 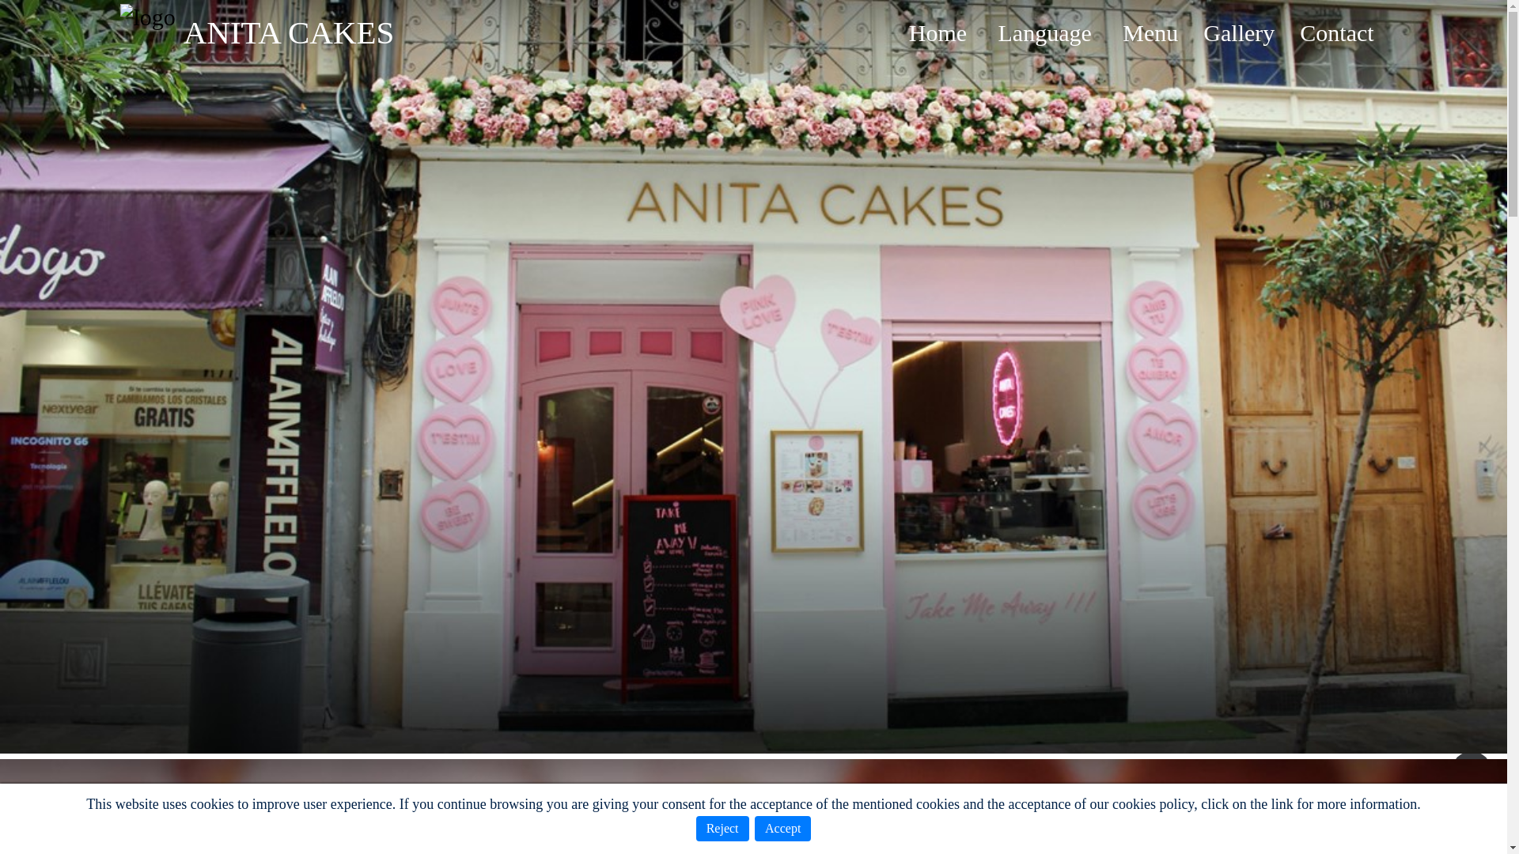 I want to click on Contact, so click(x=1336, y=32).